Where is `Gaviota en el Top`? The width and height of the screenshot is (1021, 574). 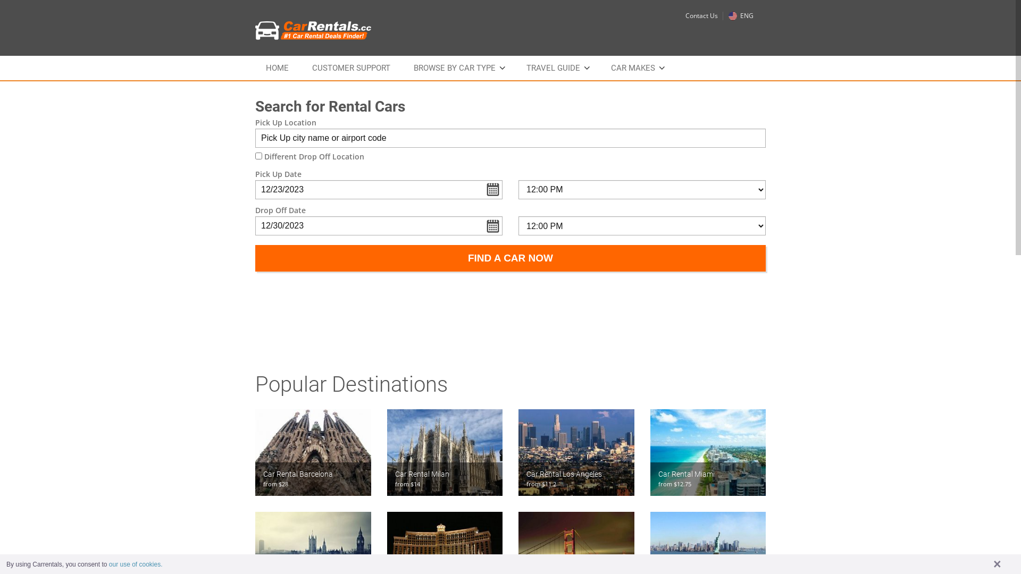 Gaviota en el Top is located at coordinates (445, 453).